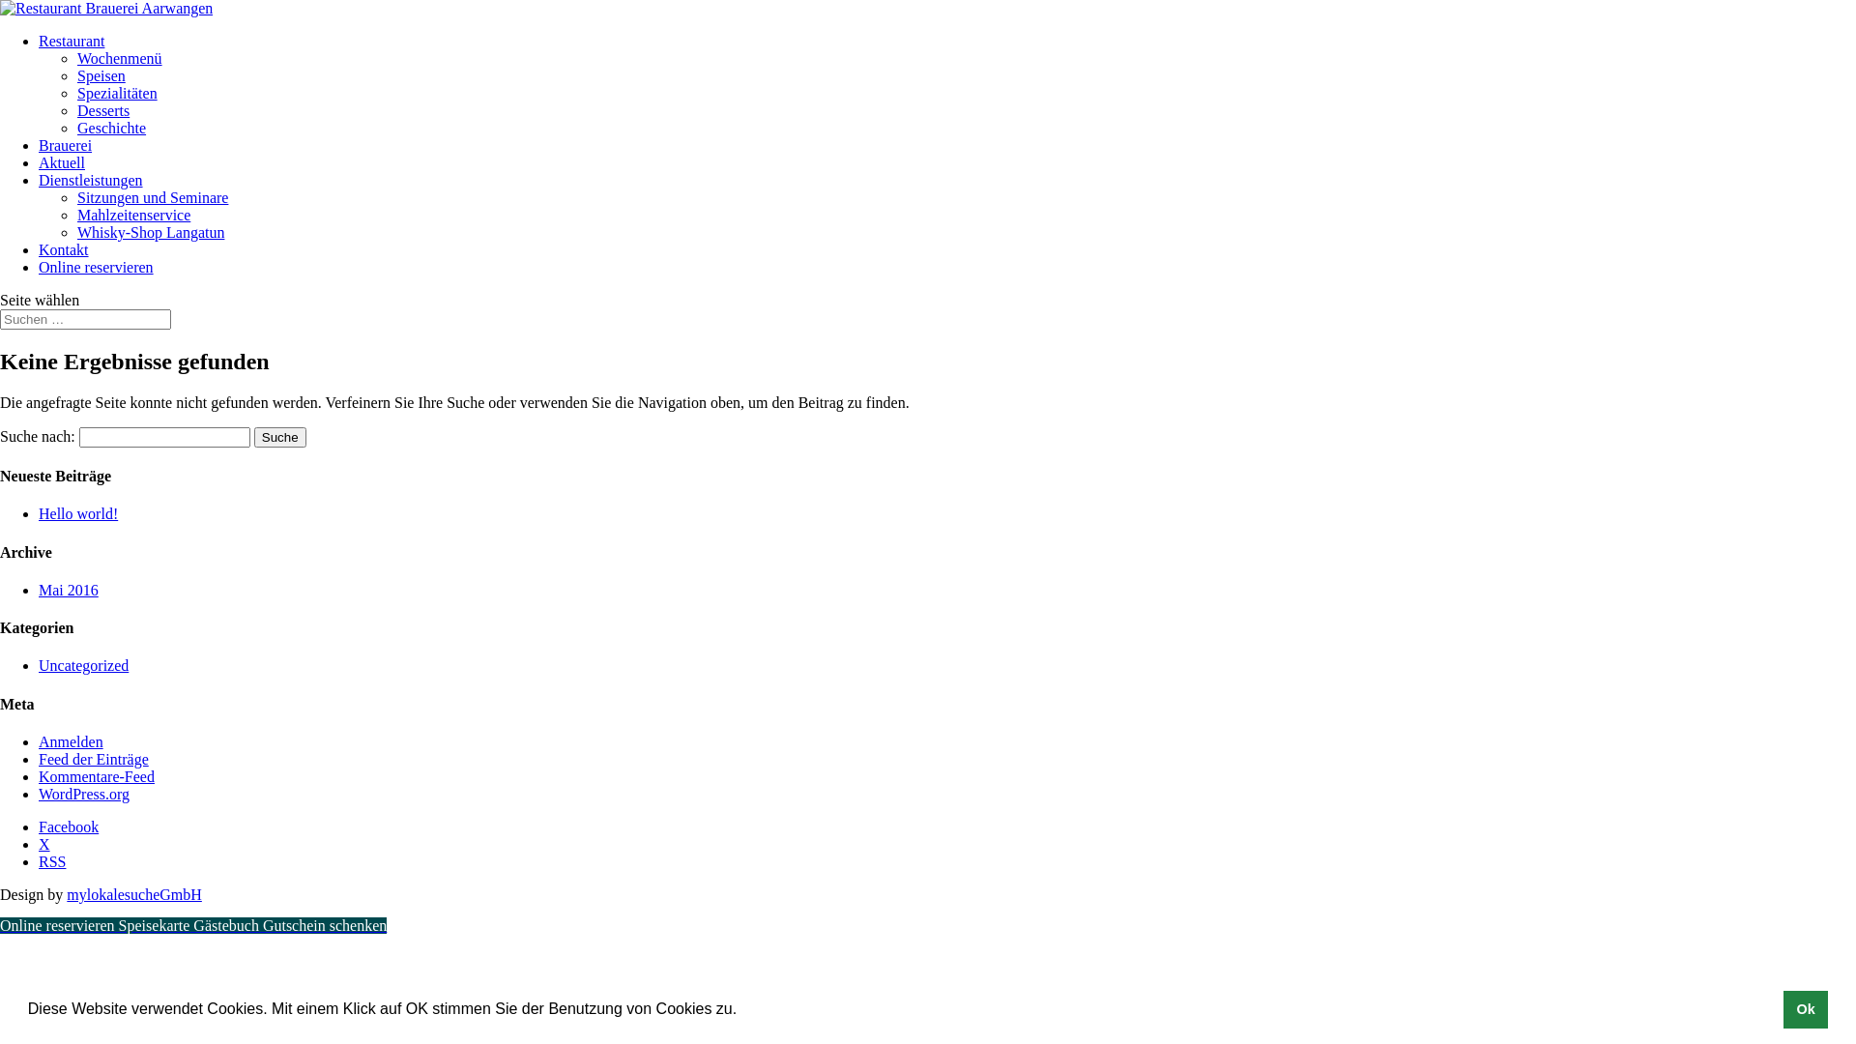 The width and height of the screenshot is (1856, 1044). I want to click on Geschichte, so click(112, 128).